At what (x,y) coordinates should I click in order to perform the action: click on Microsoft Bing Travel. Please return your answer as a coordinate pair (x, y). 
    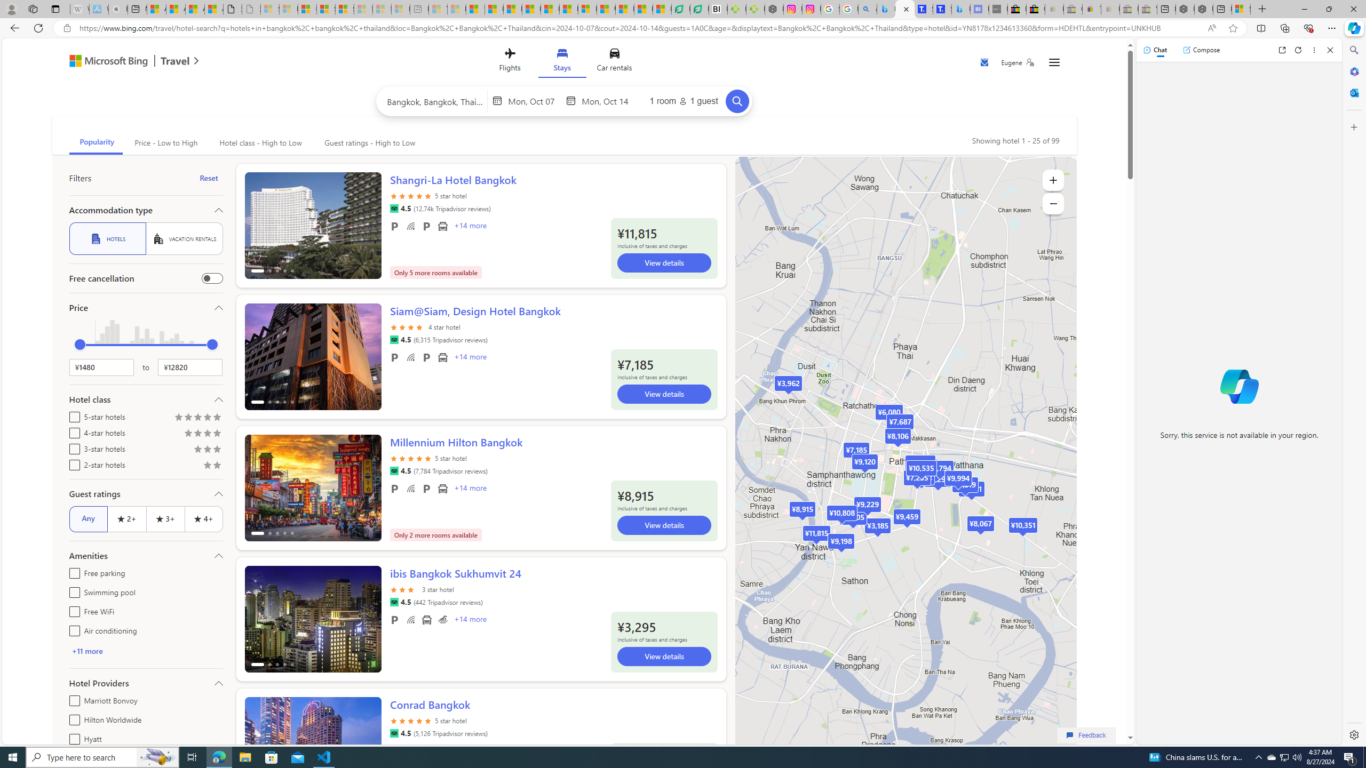
    Looking at the image, I should click on (123, 62).